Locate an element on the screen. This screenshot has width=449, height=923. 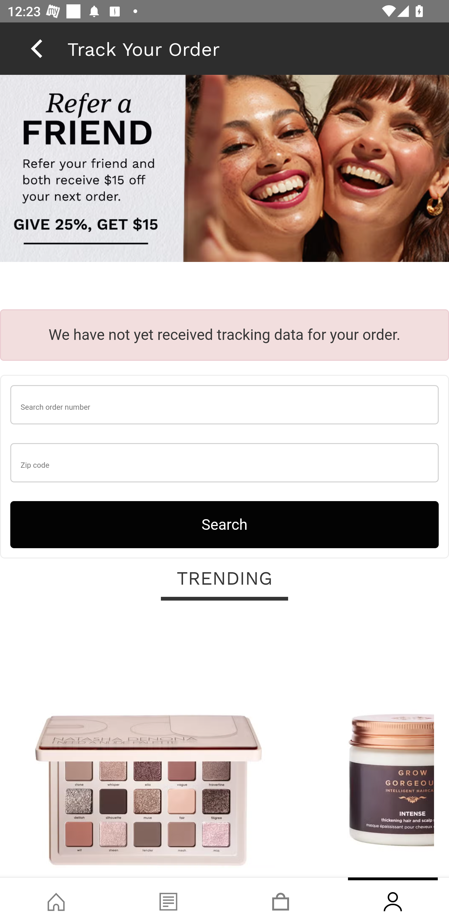
Blog, tab, 2 of 4 is located at coordinates (168, 900).